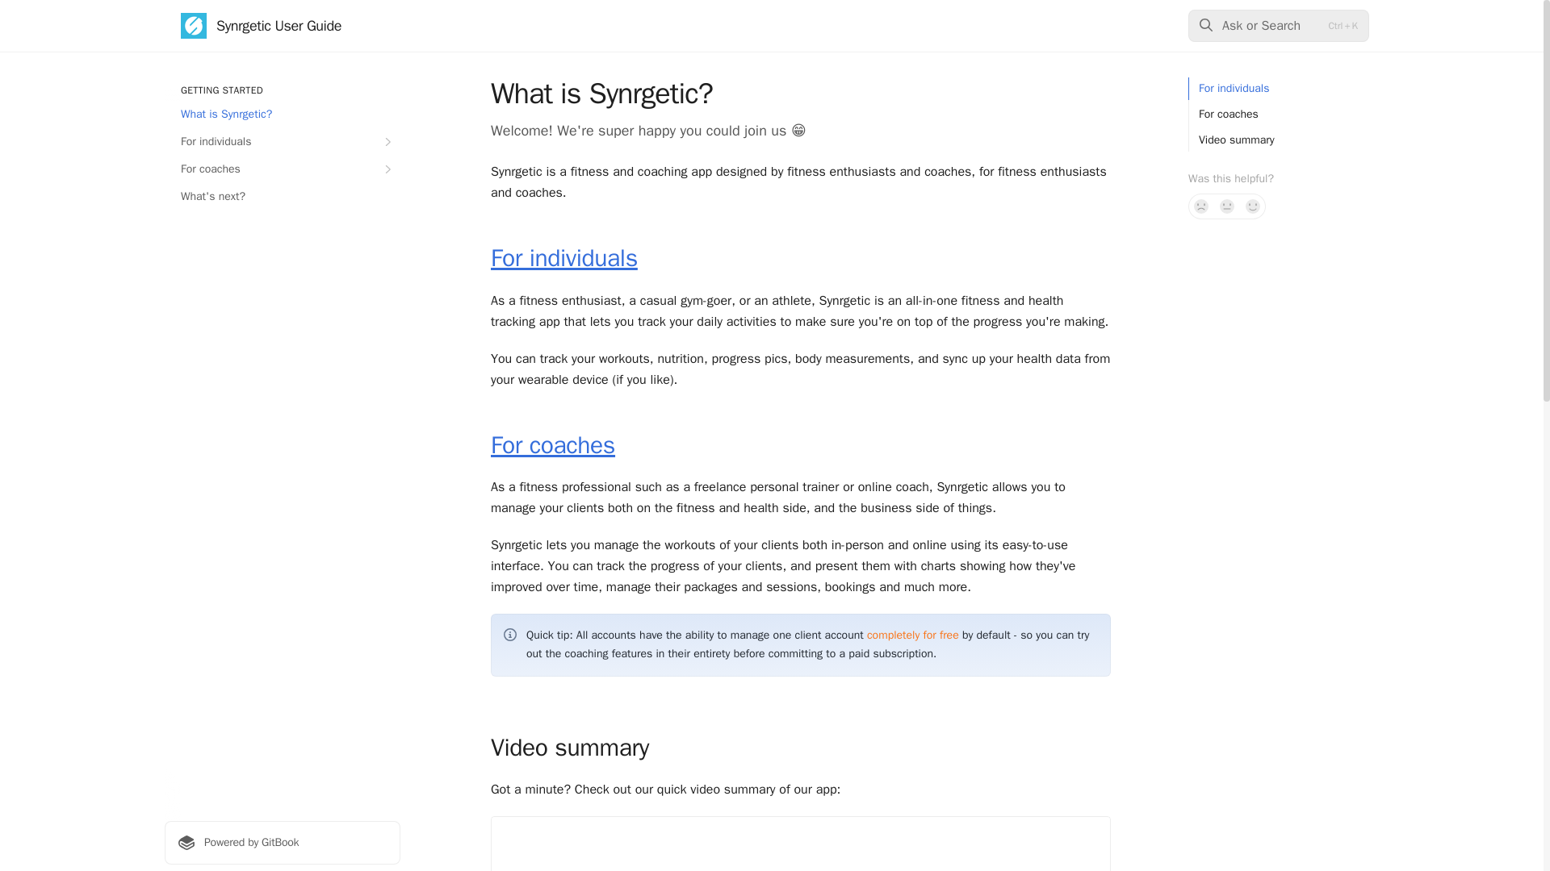 The height and width of the screenshot is (871, 1550). I want to click on Video summary, so click(1231, 140).